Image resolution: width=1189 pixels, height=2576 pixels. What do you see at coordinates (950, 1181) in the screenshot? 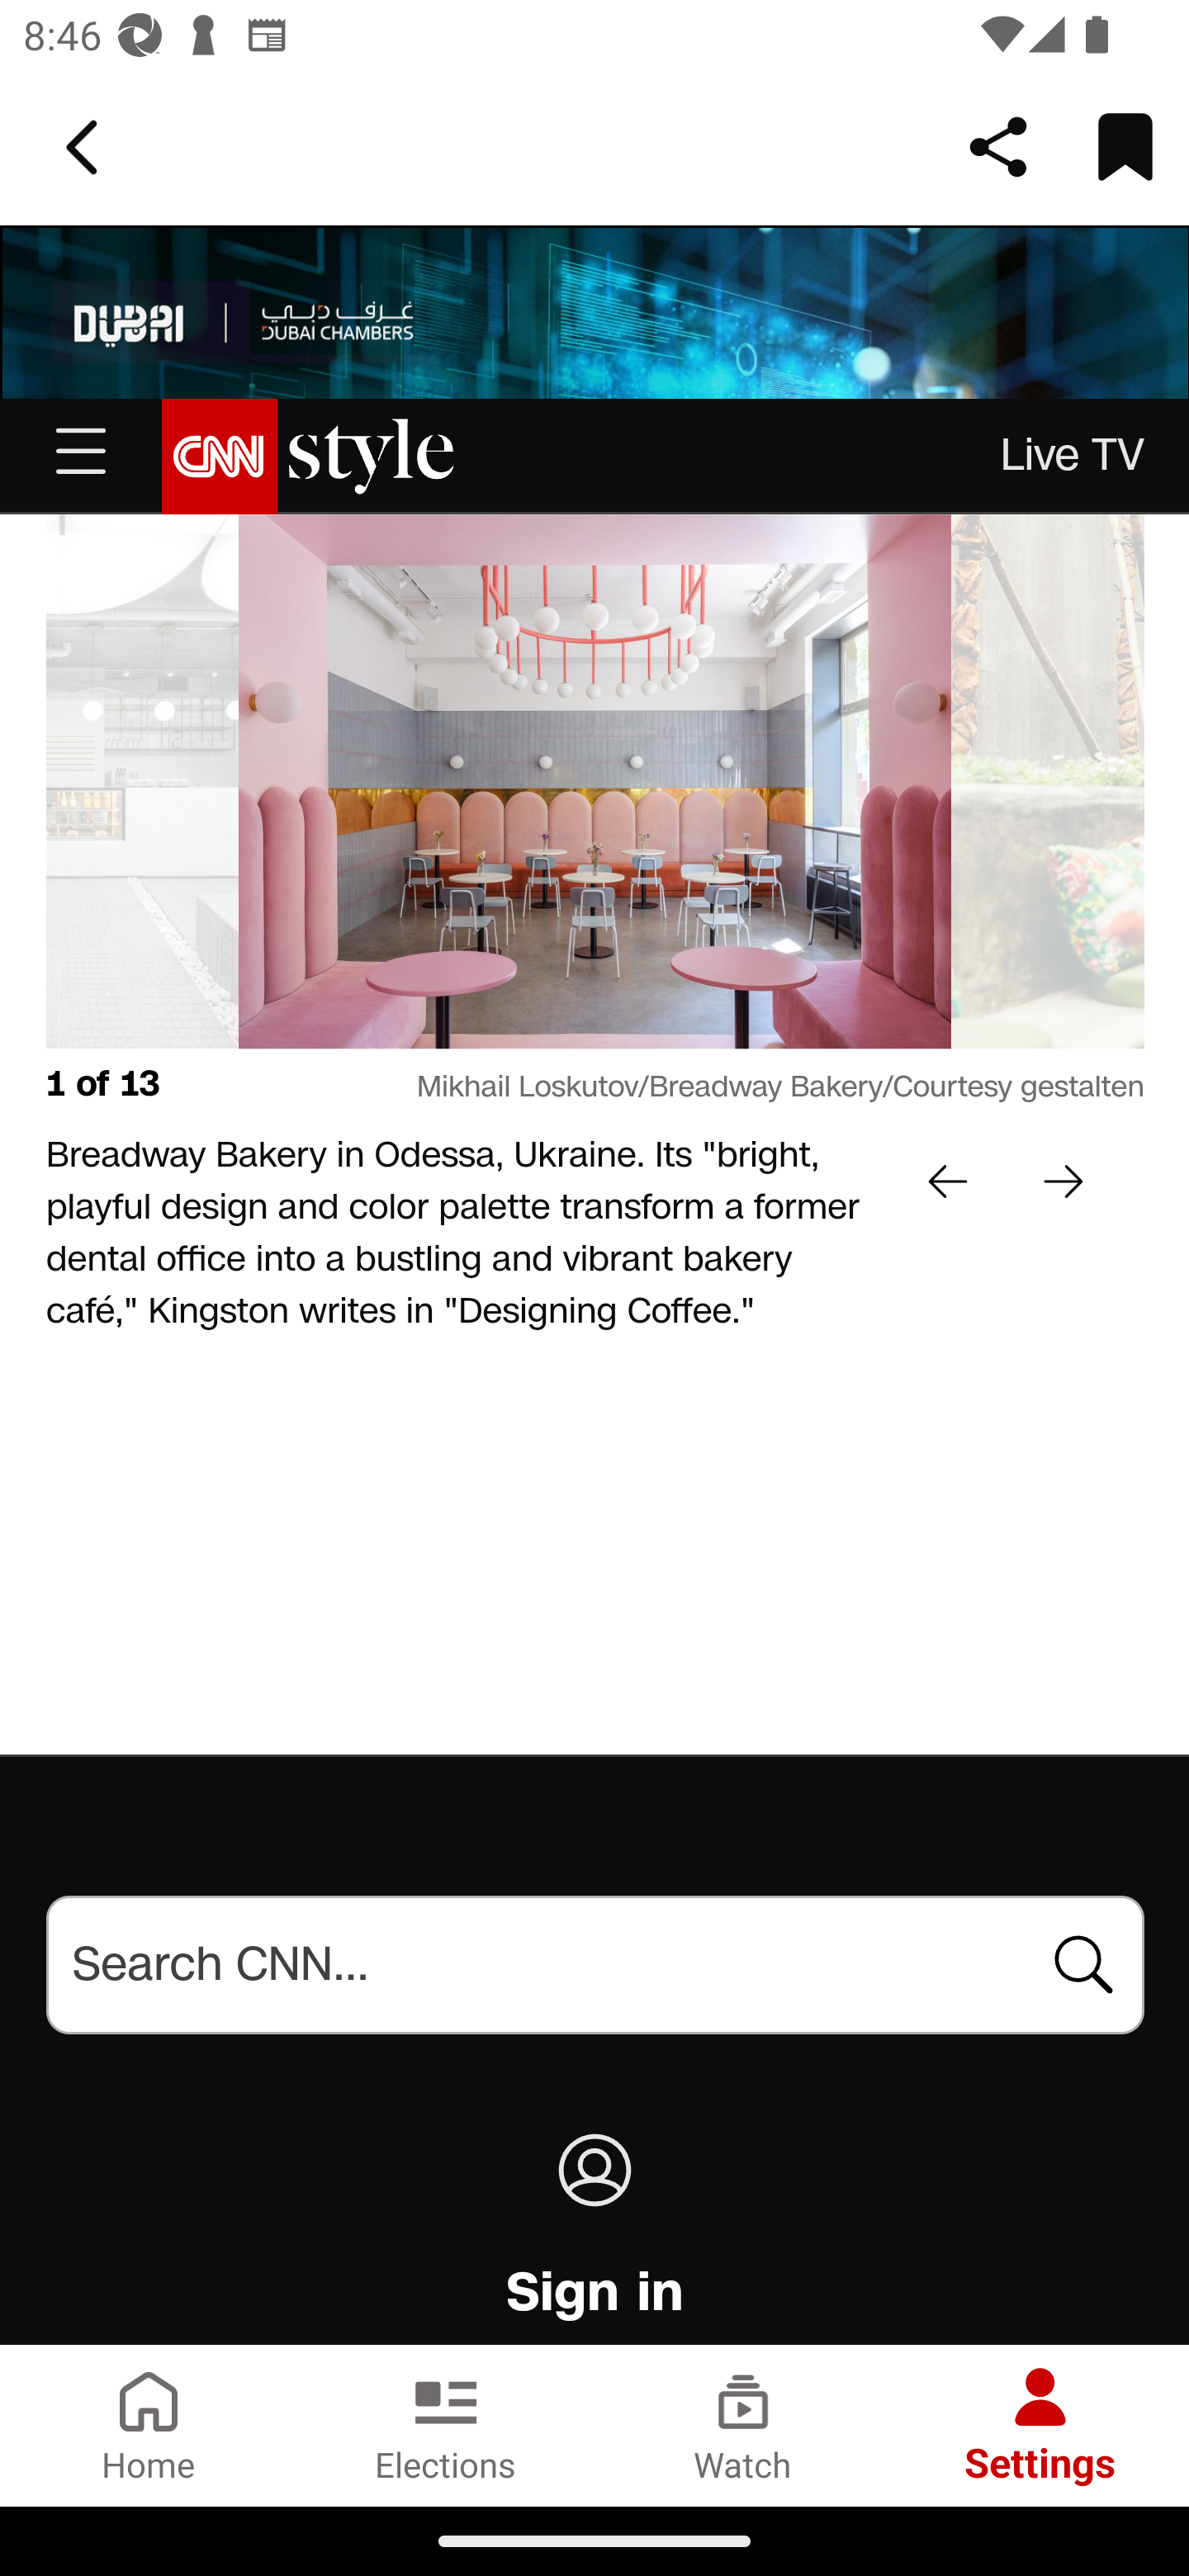
I see `view previous image` at bounding box center [950, 1181].